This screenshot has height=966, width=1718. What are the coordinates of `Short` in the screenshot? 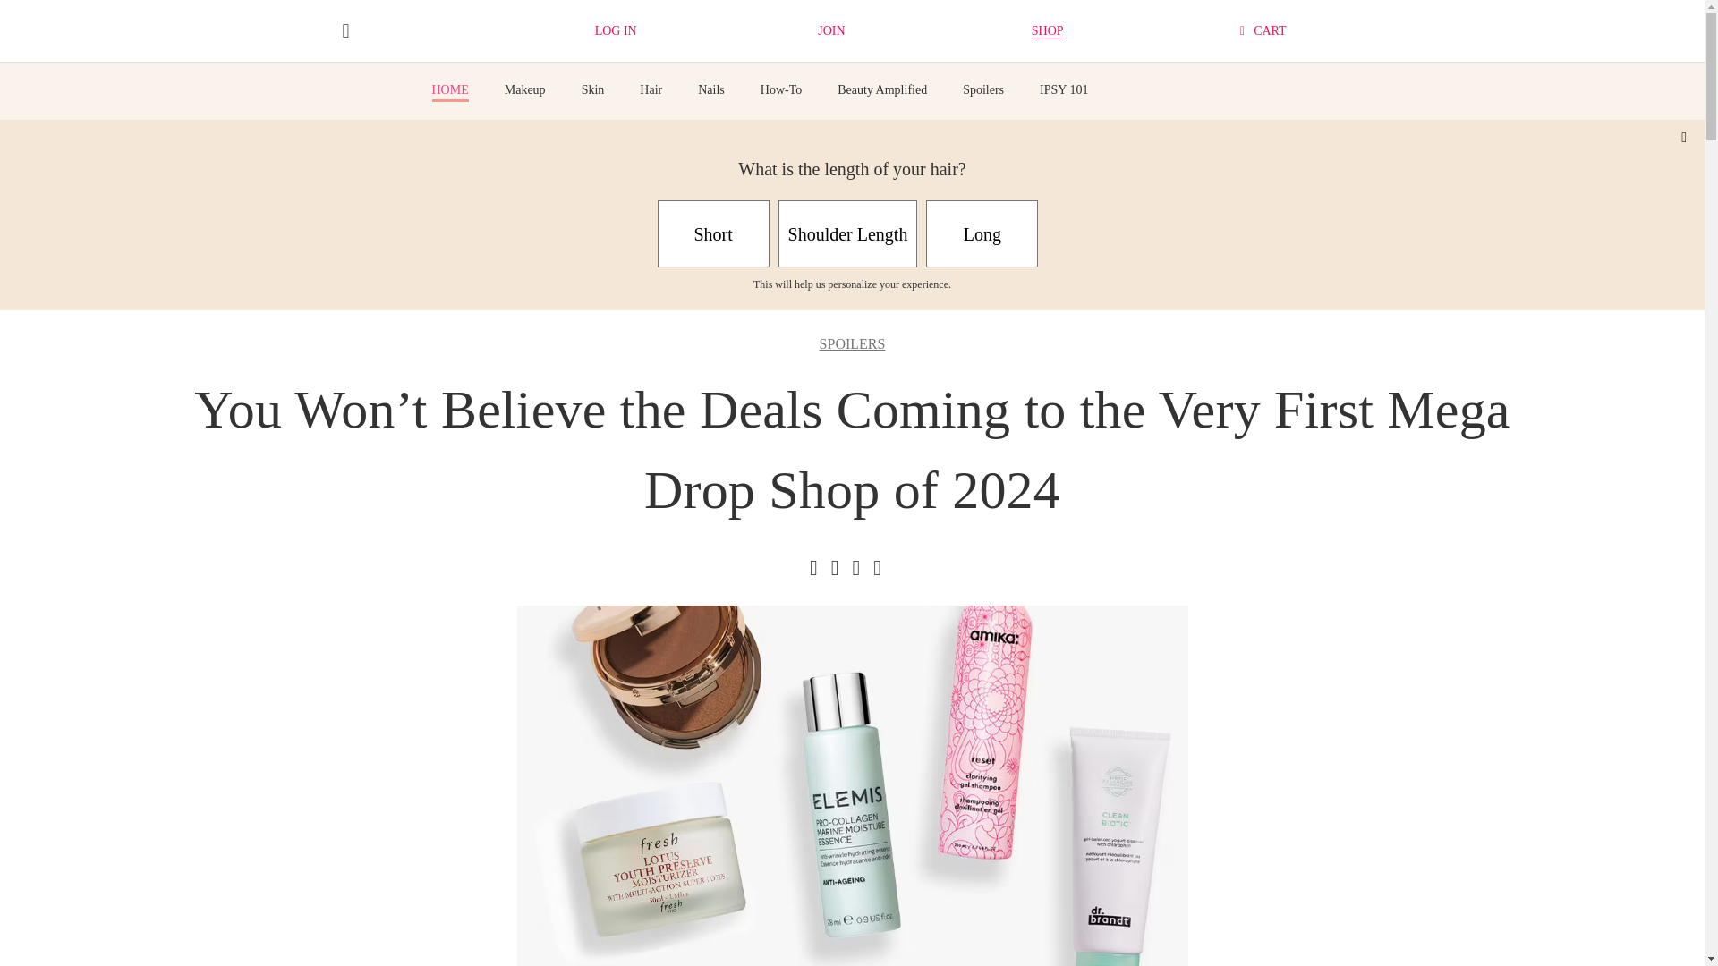 It's located at (714, 233).